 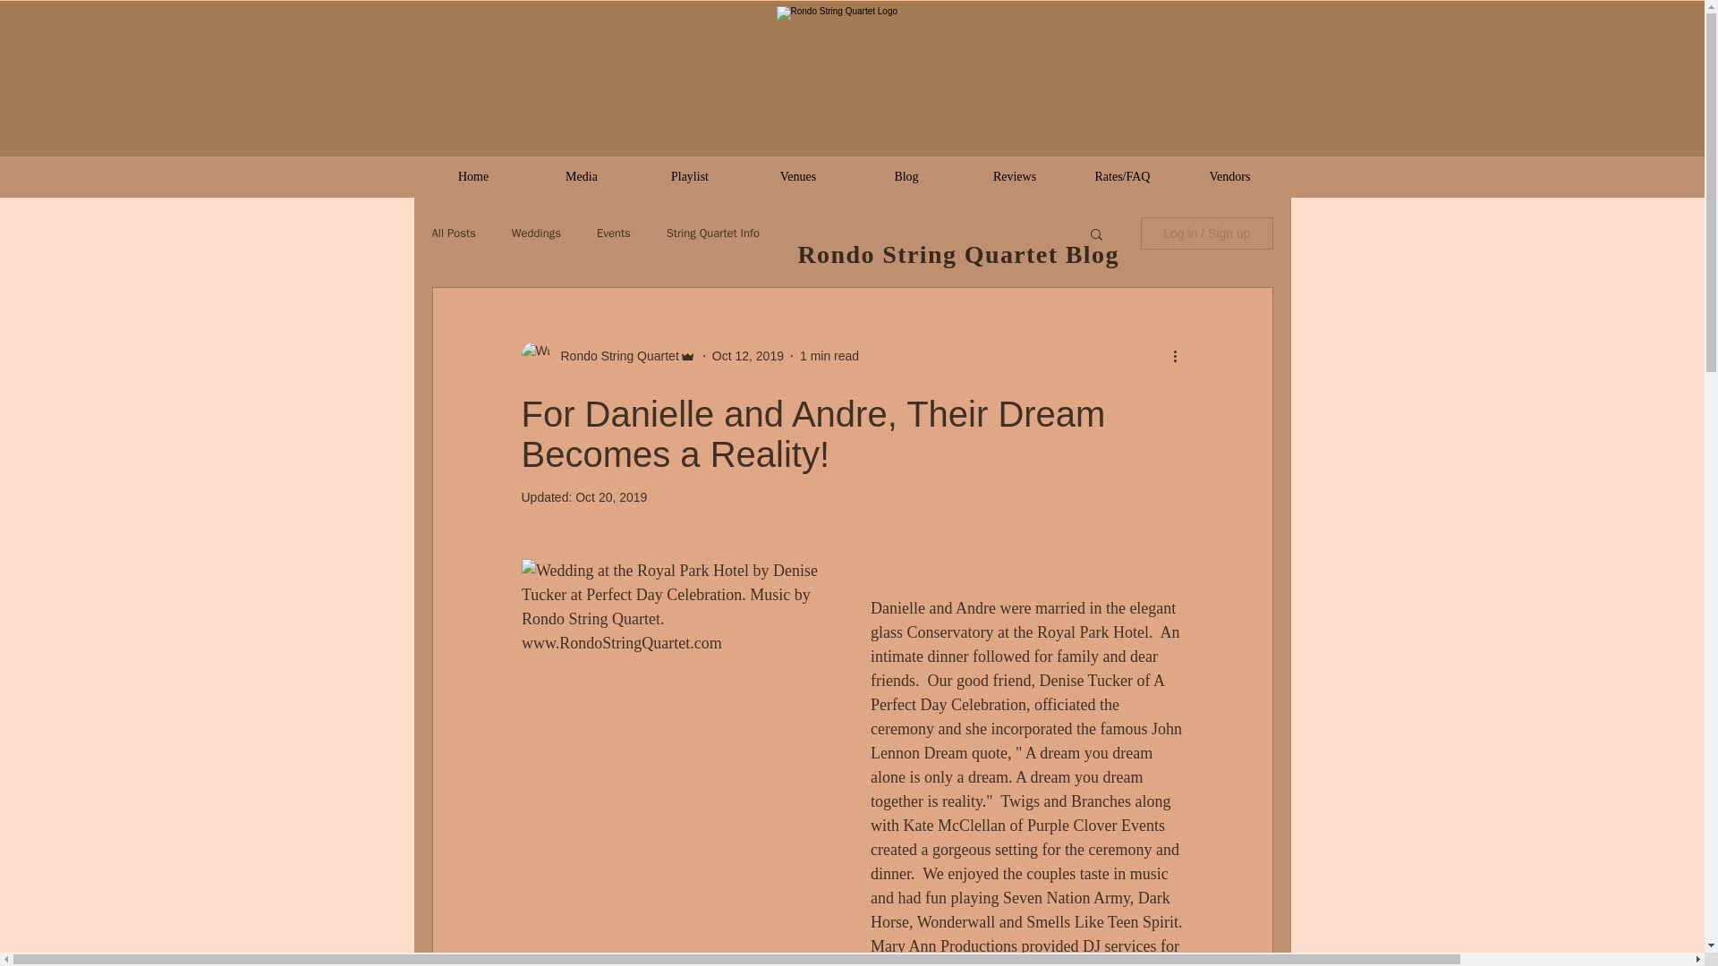 I want to click on Oct 12, 2019, so click(x=748, y=356).